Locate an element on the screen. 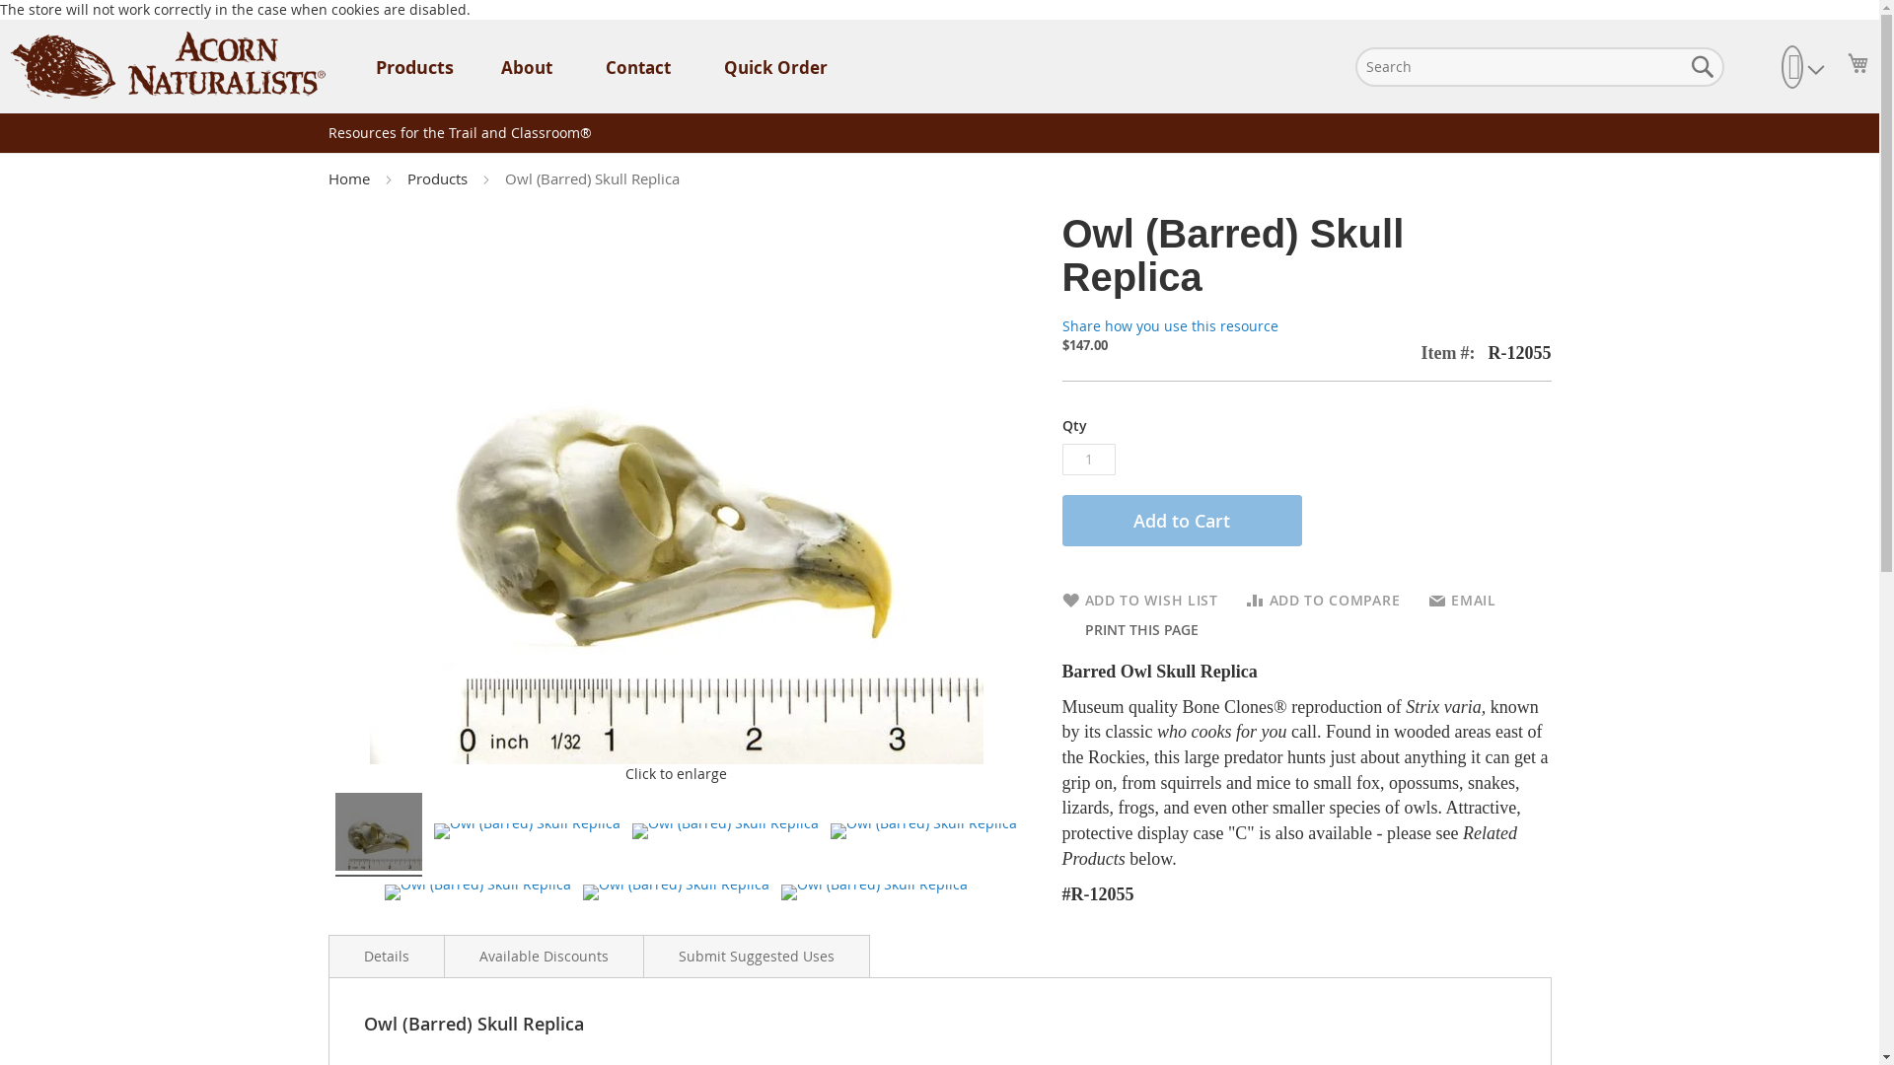 Image resolution: width=1894 pixels, height=1065 pixels. Available Discounts is located at coordinates (543, 957).